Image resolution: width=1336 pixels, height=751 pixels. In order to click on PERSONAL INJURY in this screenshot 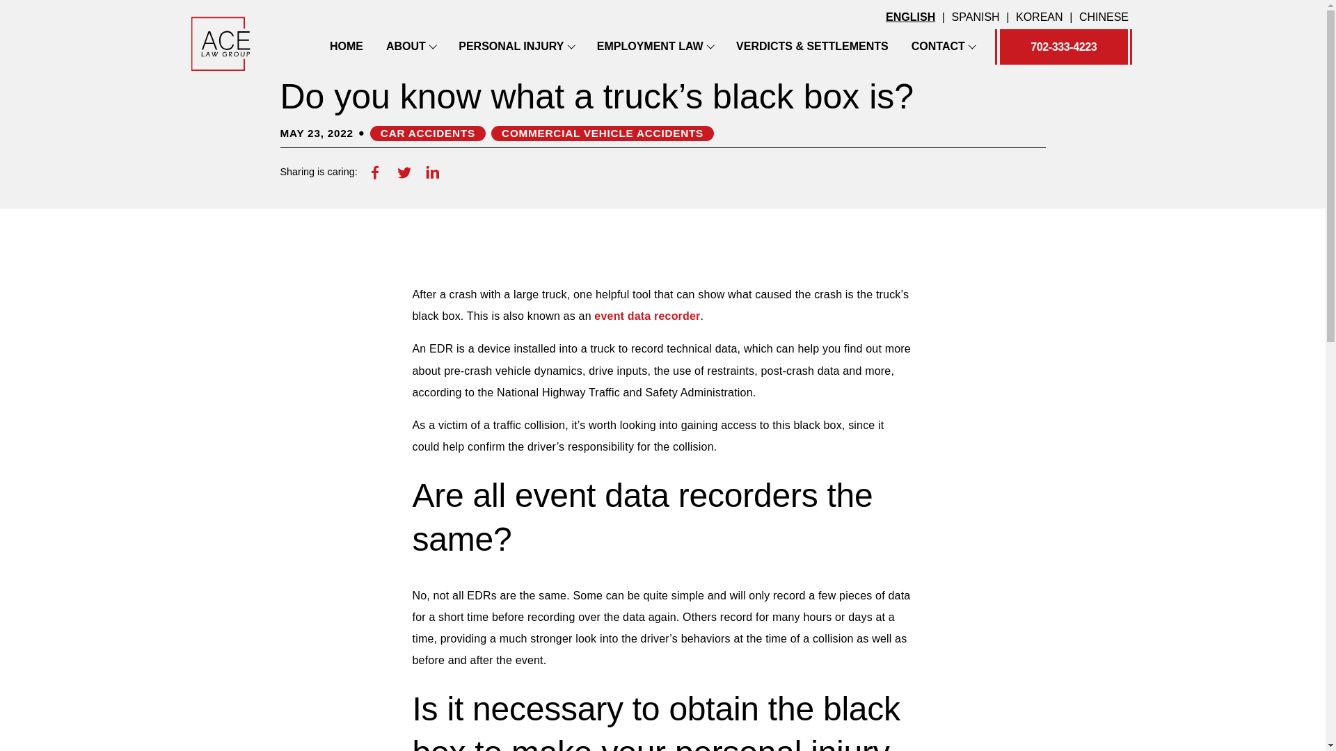, I will do `click(511, 46)`.